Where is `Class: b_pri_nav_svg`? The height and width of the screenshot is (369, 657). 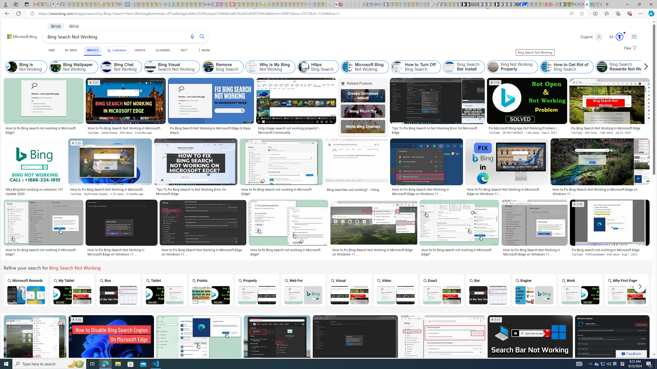
Class: b_pri_nav_svg is located at coordinates (109, 50).